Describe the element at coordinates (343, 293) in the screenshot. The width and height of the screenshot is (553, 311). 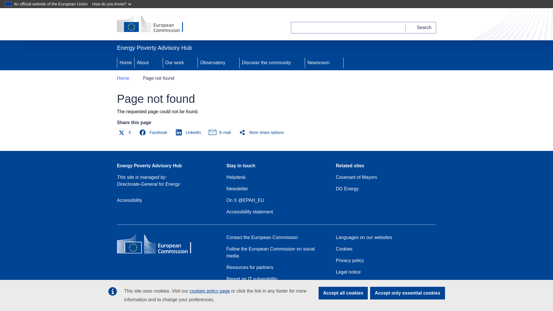
I see `Accept all cookies` at that location.